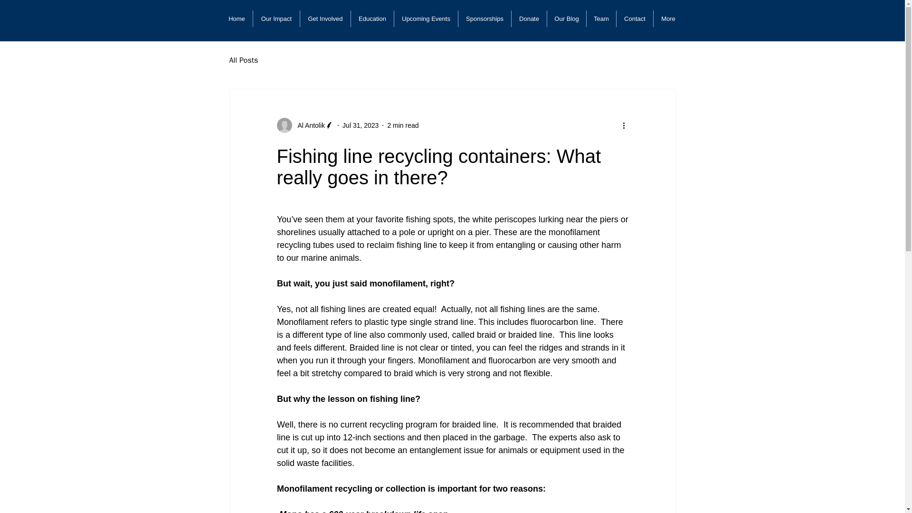 Image resolution: width=912 pixels, height=513 pixels. Describe the element at coordinates (360, 125) in the screenshot. I see `Jul 31, 2023` at that location.